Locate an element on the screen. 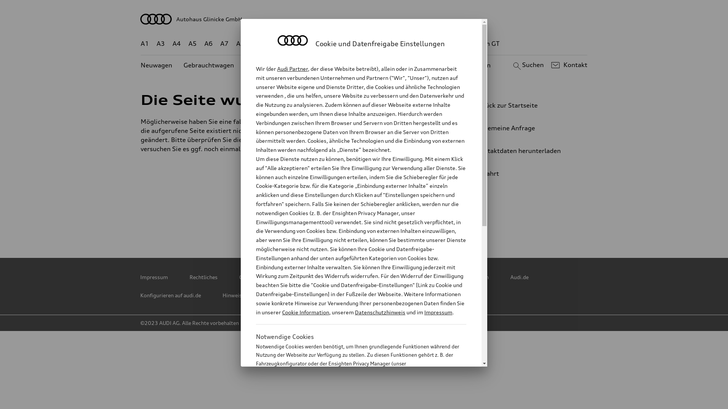 The height and width of the screenshot is (409, 728). Q5 is located at coordinates (325, 44).